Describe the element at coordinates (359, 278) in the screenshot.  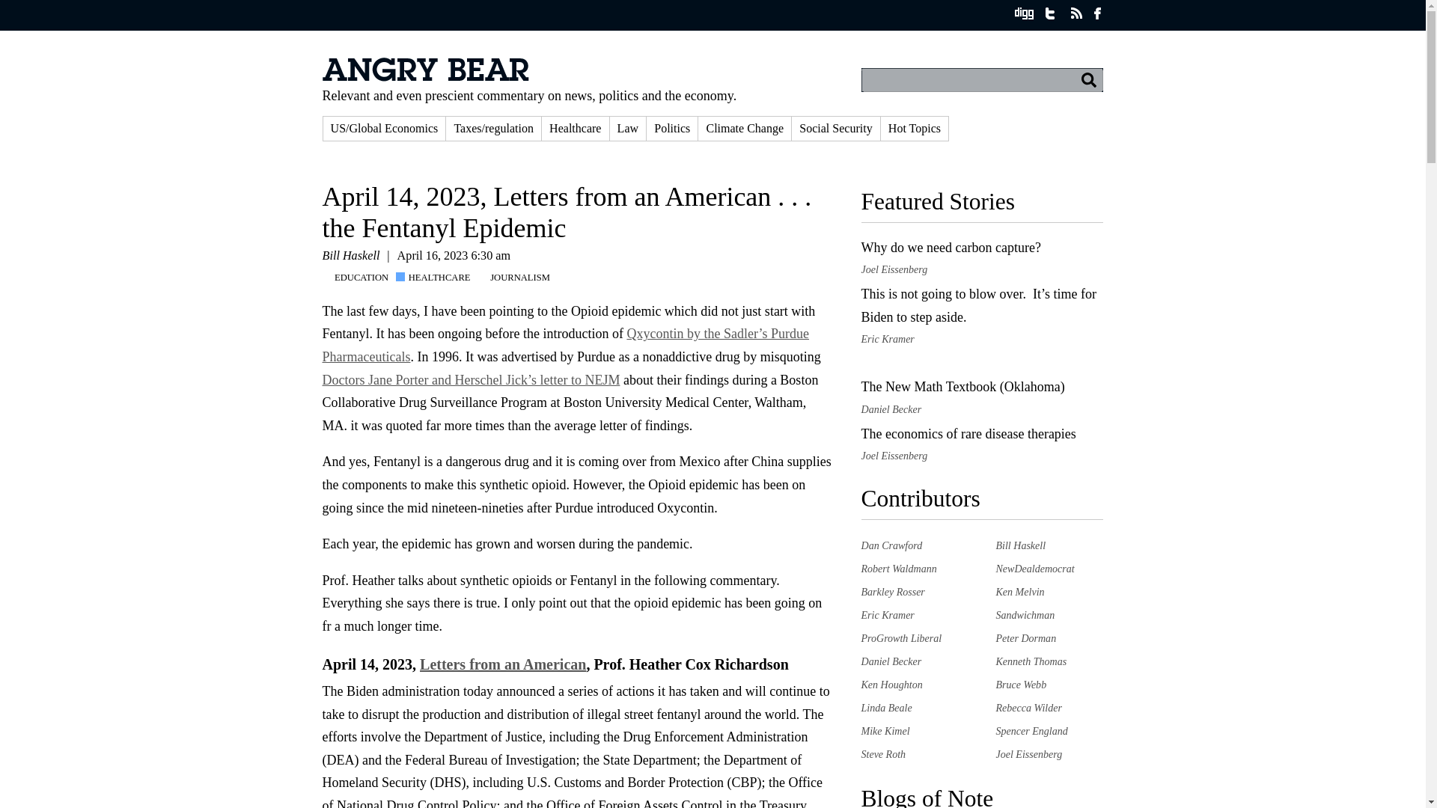
I see `EDUCATION` at that location.